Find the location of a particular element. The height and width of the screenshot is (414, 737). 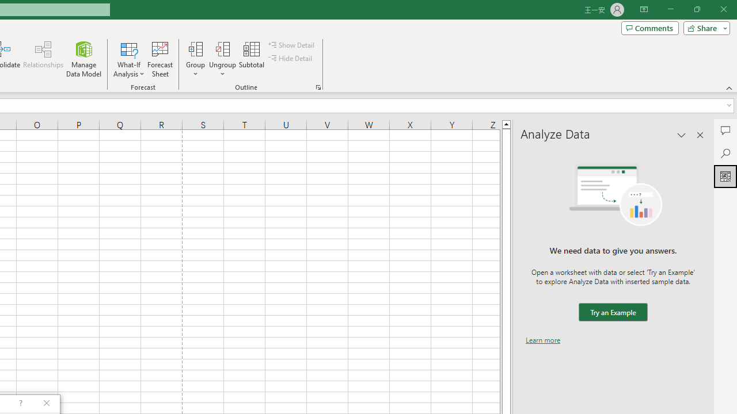

Analyze Data is located at coordinates (725, 176).